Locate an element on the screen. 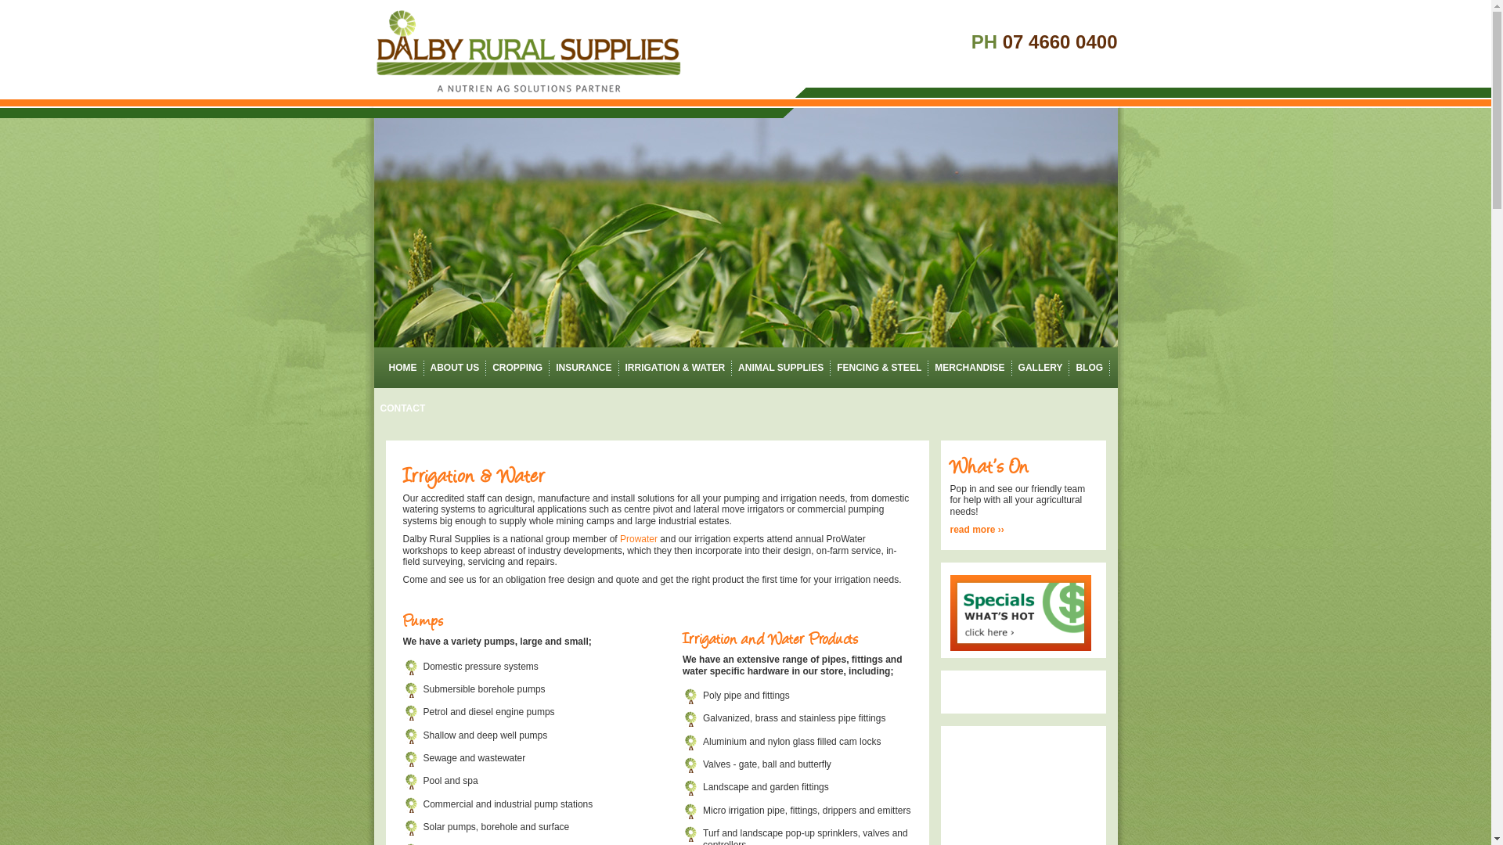 The image size is (1503, 845). ABOUT US is located at coordinates (456, 368).